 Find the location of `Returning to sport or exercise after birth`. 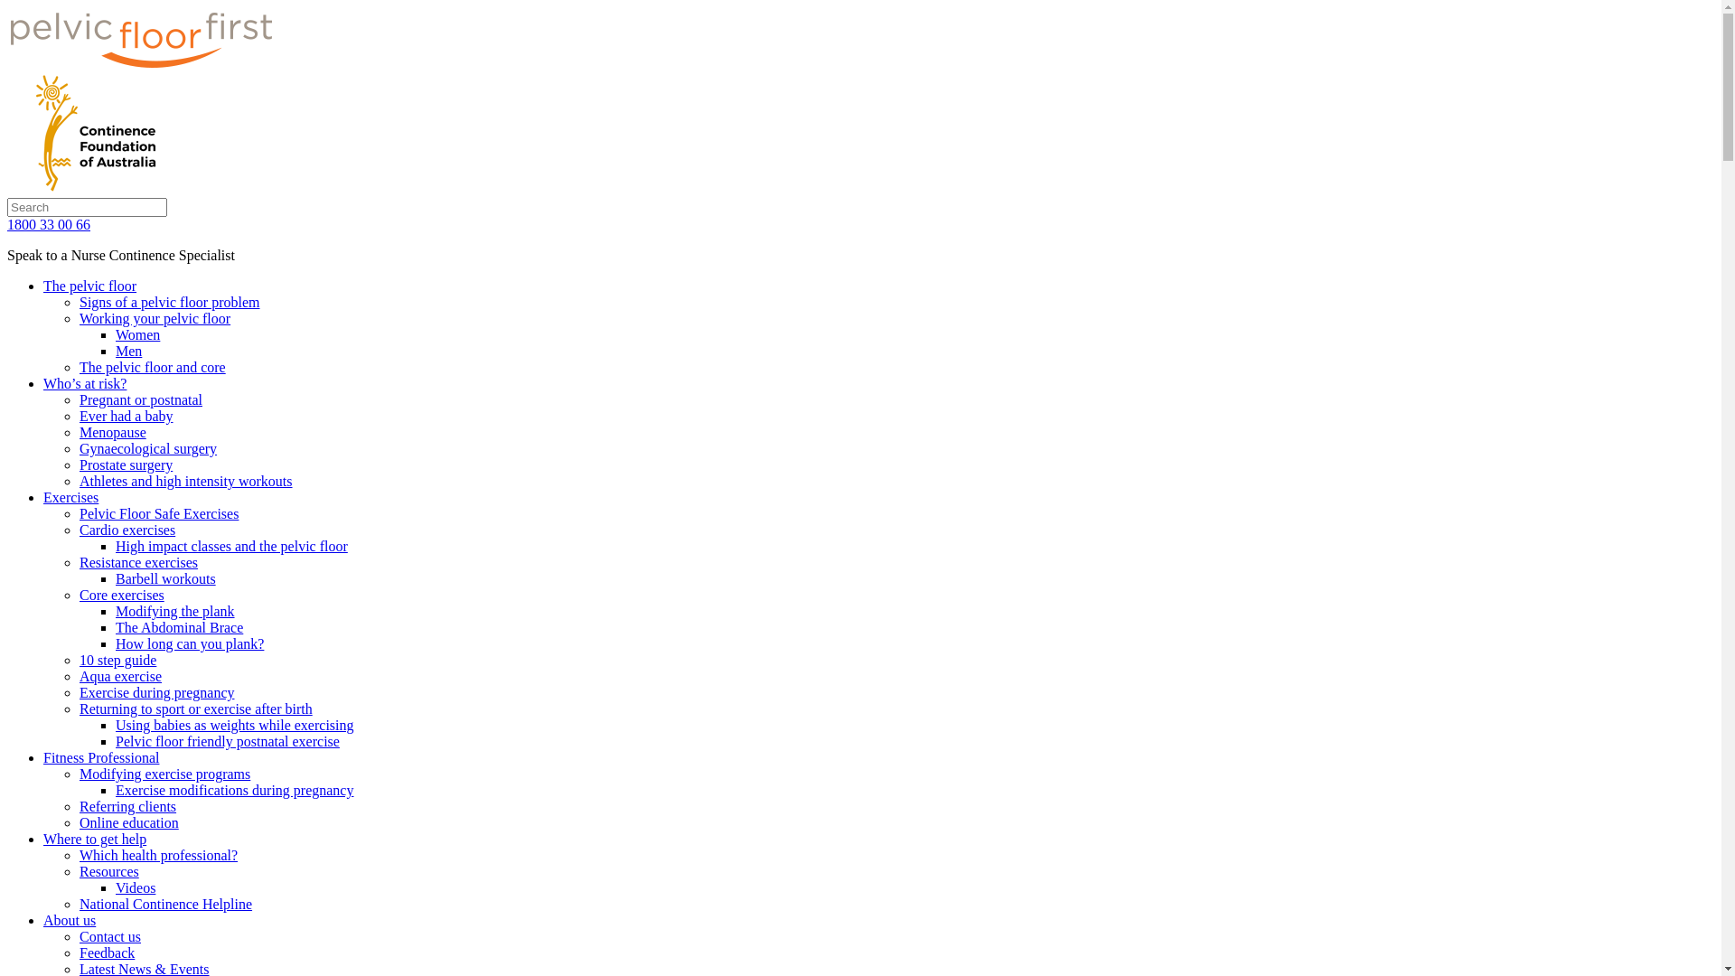

Returning to sport or exercise after birth is located at coordinates (196, 709).